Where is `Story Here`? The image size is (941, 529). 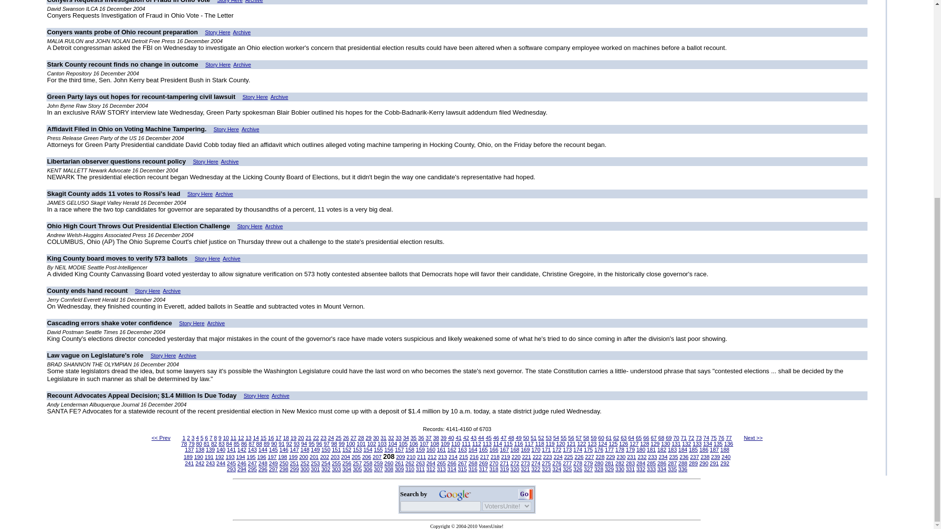
Story Here is located at coordinates (226, 129).